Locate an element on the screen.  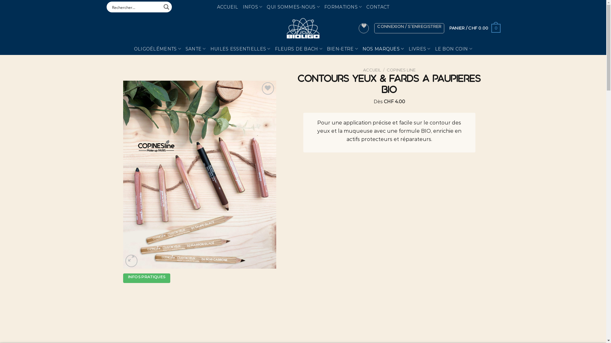
COPINES LINE is located at coordinates (401, 70).